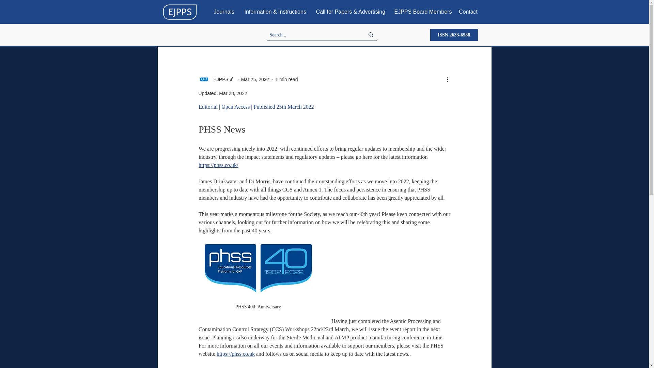  What do you see at coordinates (233, 93) in the screenshot?
I see `Mar 28, 2022` at bounding box center [233, 93].